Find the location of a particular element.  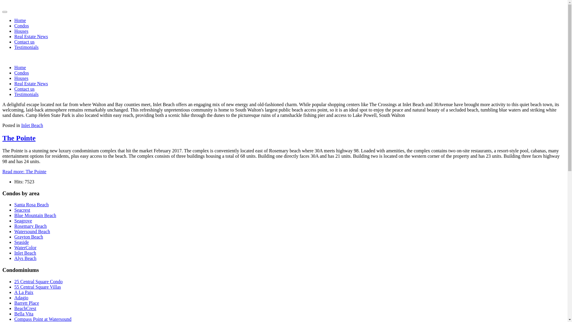

Bella Vita is located at coordinates (24, 314).